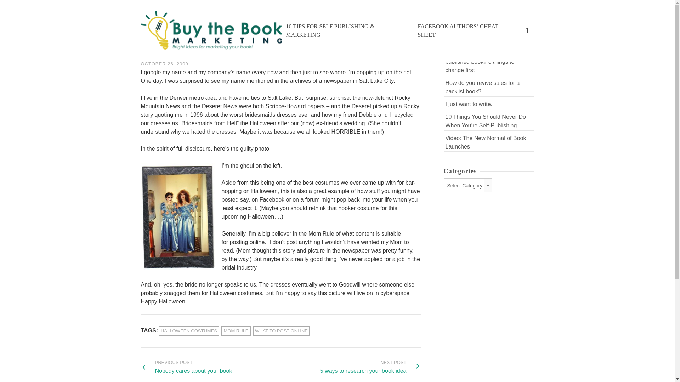 This screenshot has width=680, height=382. I want to click on HOME, so click(188, 331).